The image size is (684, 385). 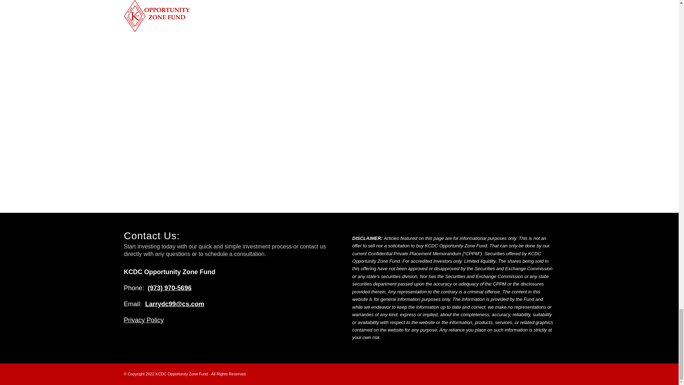 What do you see at coordinates (144, 320) in the screenshot?
I see `Privacy Policy` at bounding box center [144, 320].